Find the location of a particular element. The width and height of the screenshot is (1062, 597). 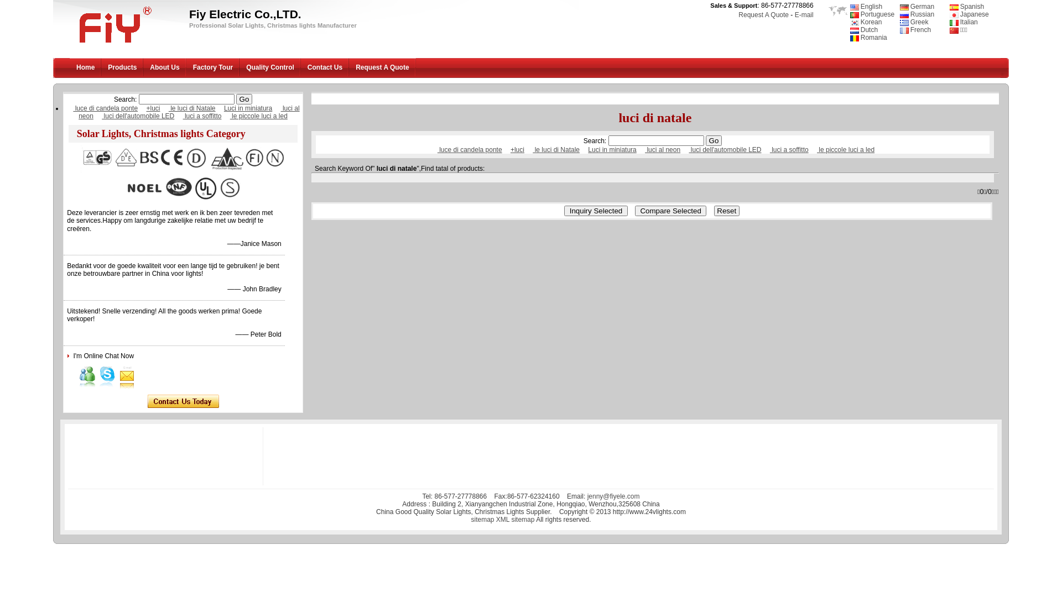

English is located at coordinates (866, 7).